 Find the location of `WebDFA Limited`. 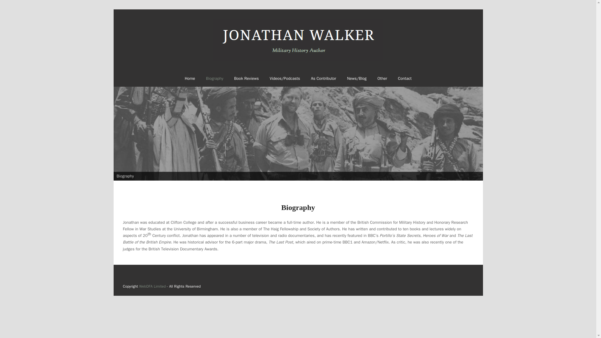

WebDFA Limited is located at coordinates (152, 286).